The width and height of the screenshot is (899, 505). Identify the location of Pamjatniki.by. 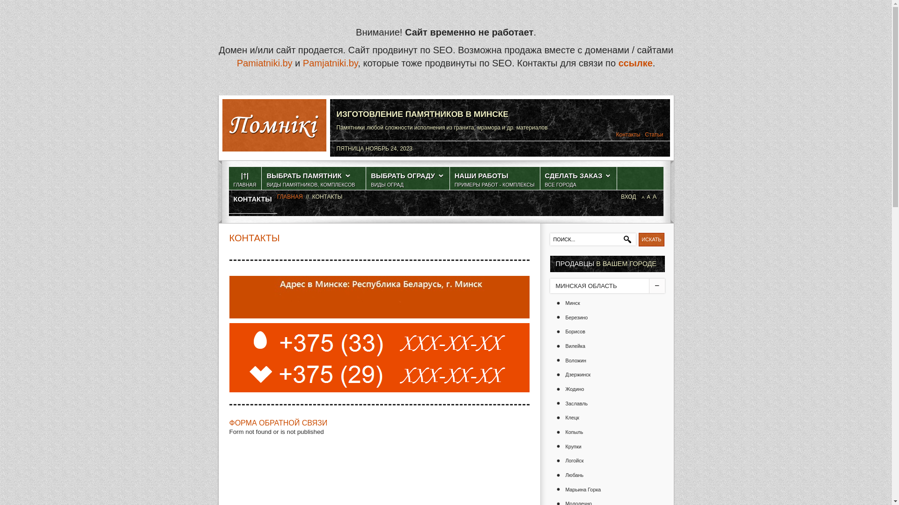
(331, 63).